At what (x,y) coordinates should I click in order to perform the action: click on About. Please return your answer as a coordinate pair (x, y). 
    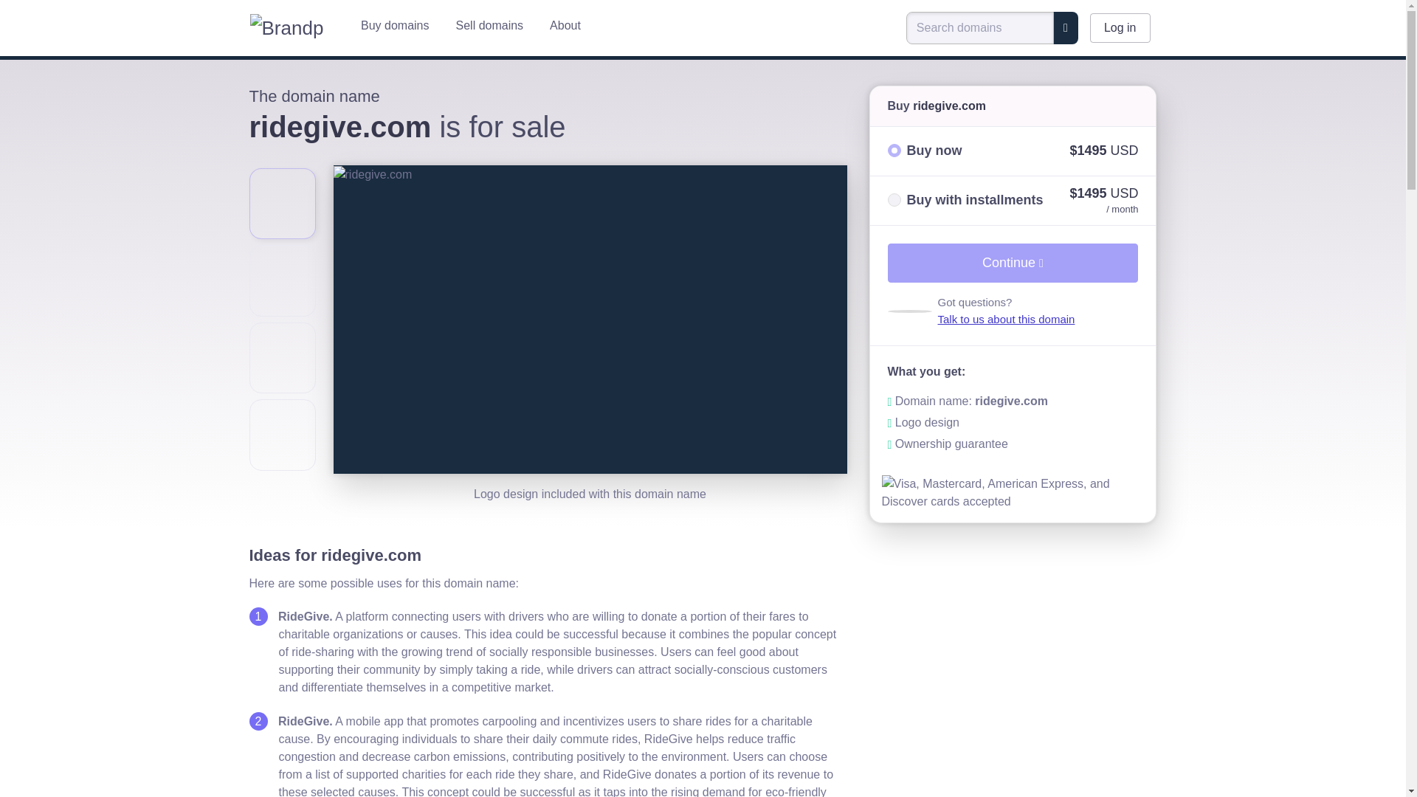
    Looking at the image, I should click on (565, 25).